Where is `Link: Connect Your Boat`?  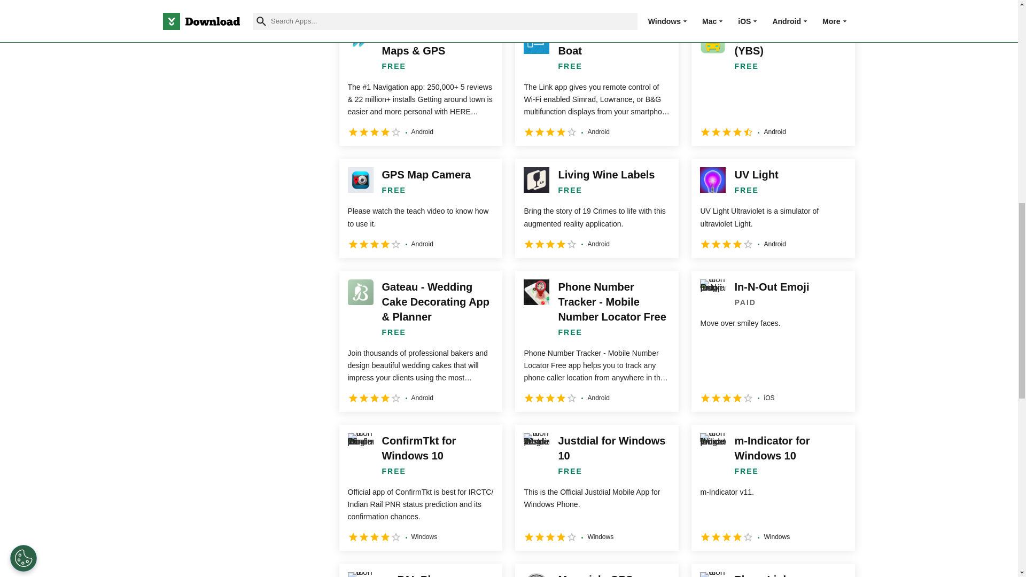 Link: Connect Your Boat is located at coordinates (596, 82).